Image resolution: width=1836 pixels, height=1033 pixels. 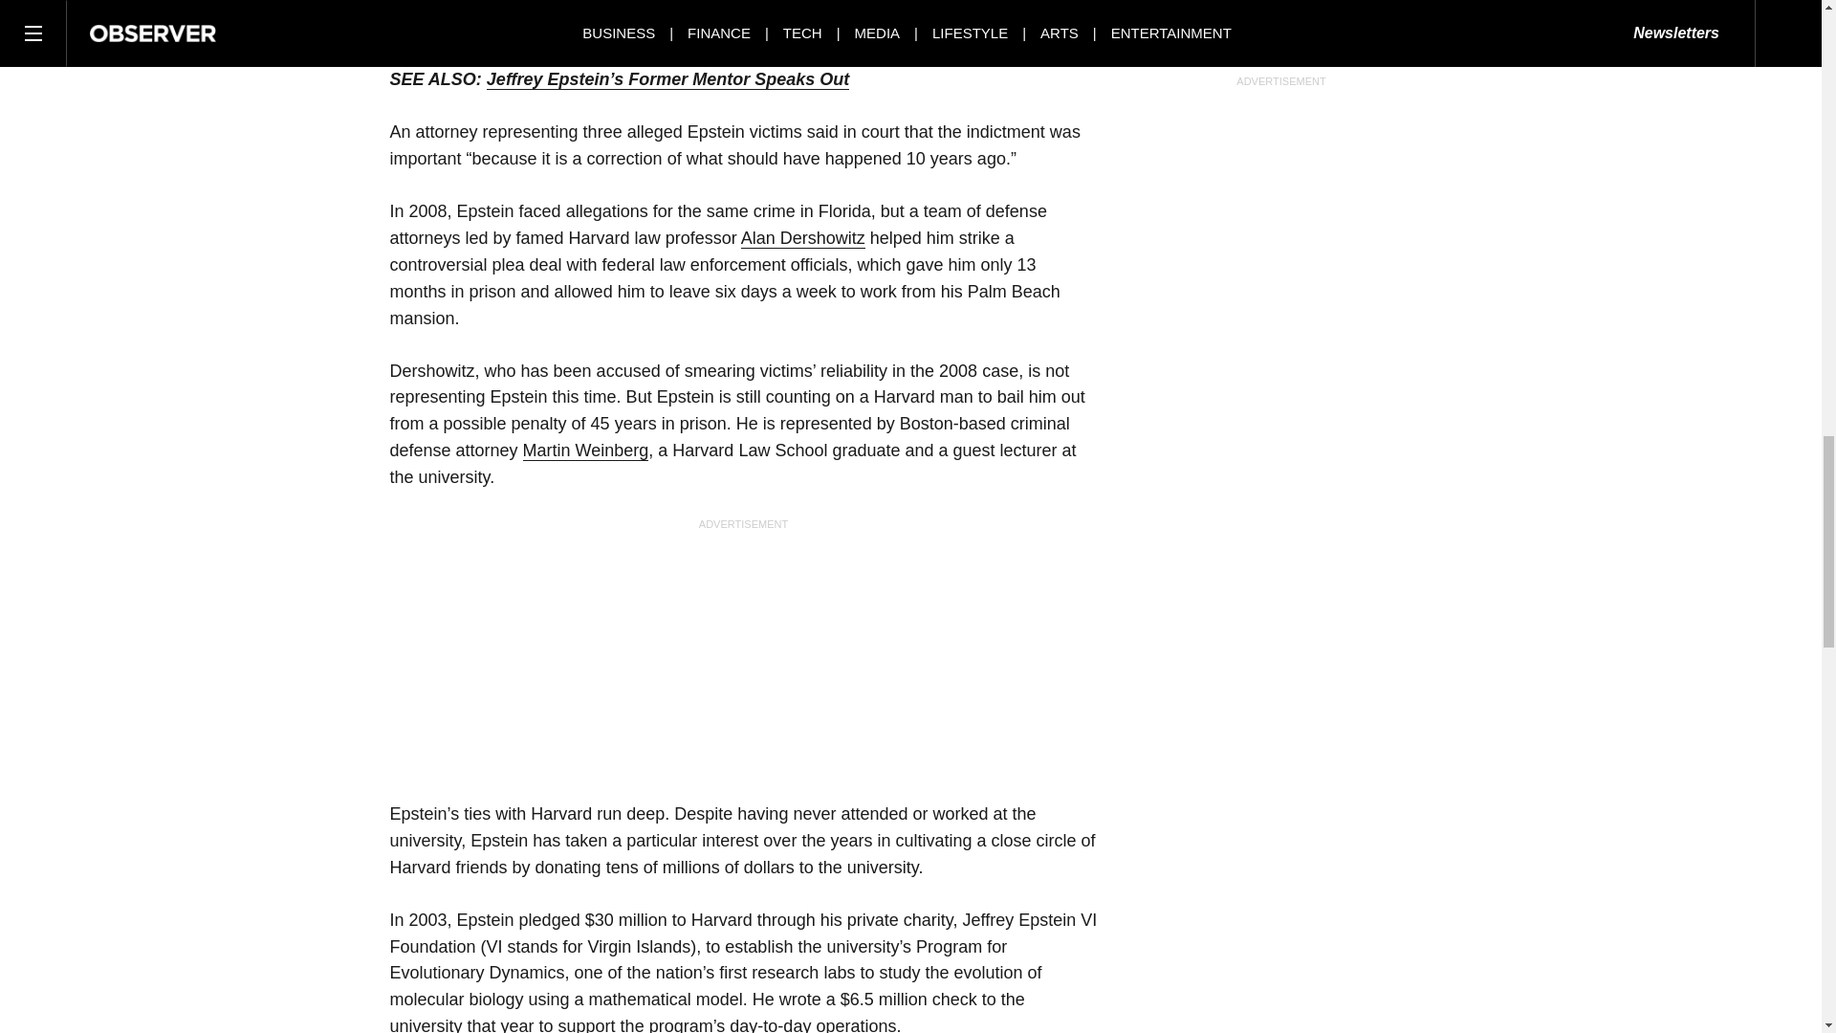 I want to click on Martin Weinberg, so click(x=586, y=451).